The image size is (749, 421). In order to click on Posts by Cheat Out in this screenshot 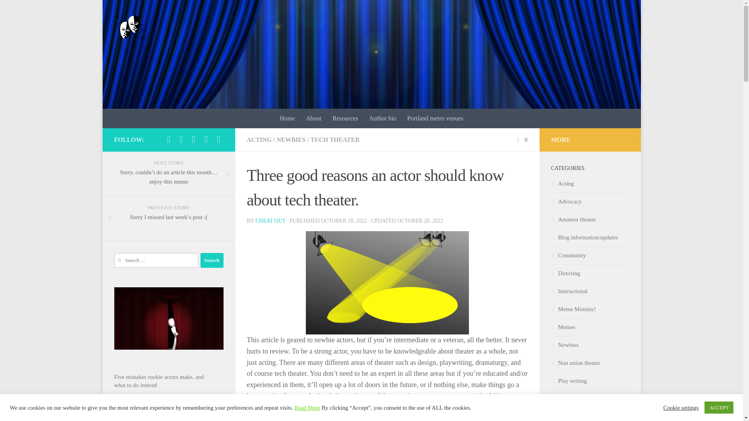, I will do `click(270, 221)`.